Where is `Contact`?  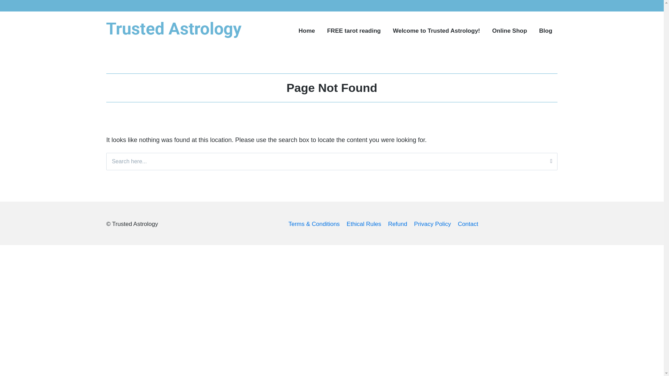
Contact is located at coordinates (468, 224).